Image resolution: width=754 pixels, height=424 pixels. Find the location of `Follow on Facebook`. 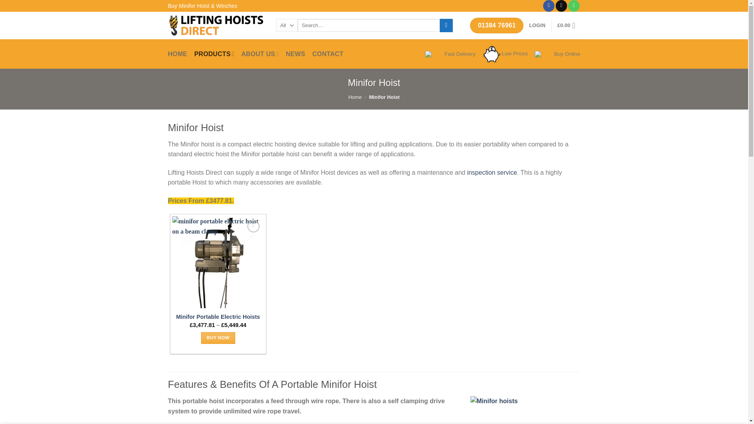

Follow on Facebook is located at coordinates (548, 6).